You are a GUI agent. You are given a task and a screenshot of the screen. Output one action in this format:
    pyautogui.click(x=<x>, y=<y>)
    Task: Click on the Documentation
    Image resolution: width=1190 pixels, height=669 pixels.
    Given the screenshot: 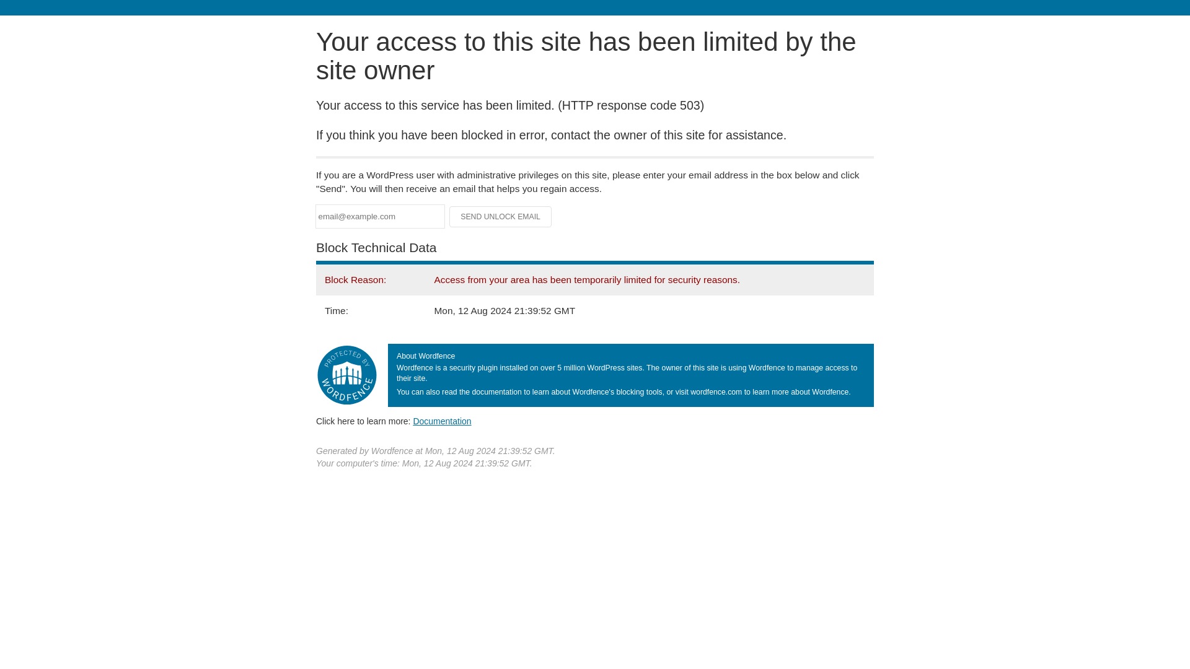 What is the action you would take?
    pyautogui.click(x=442, y=421)
    